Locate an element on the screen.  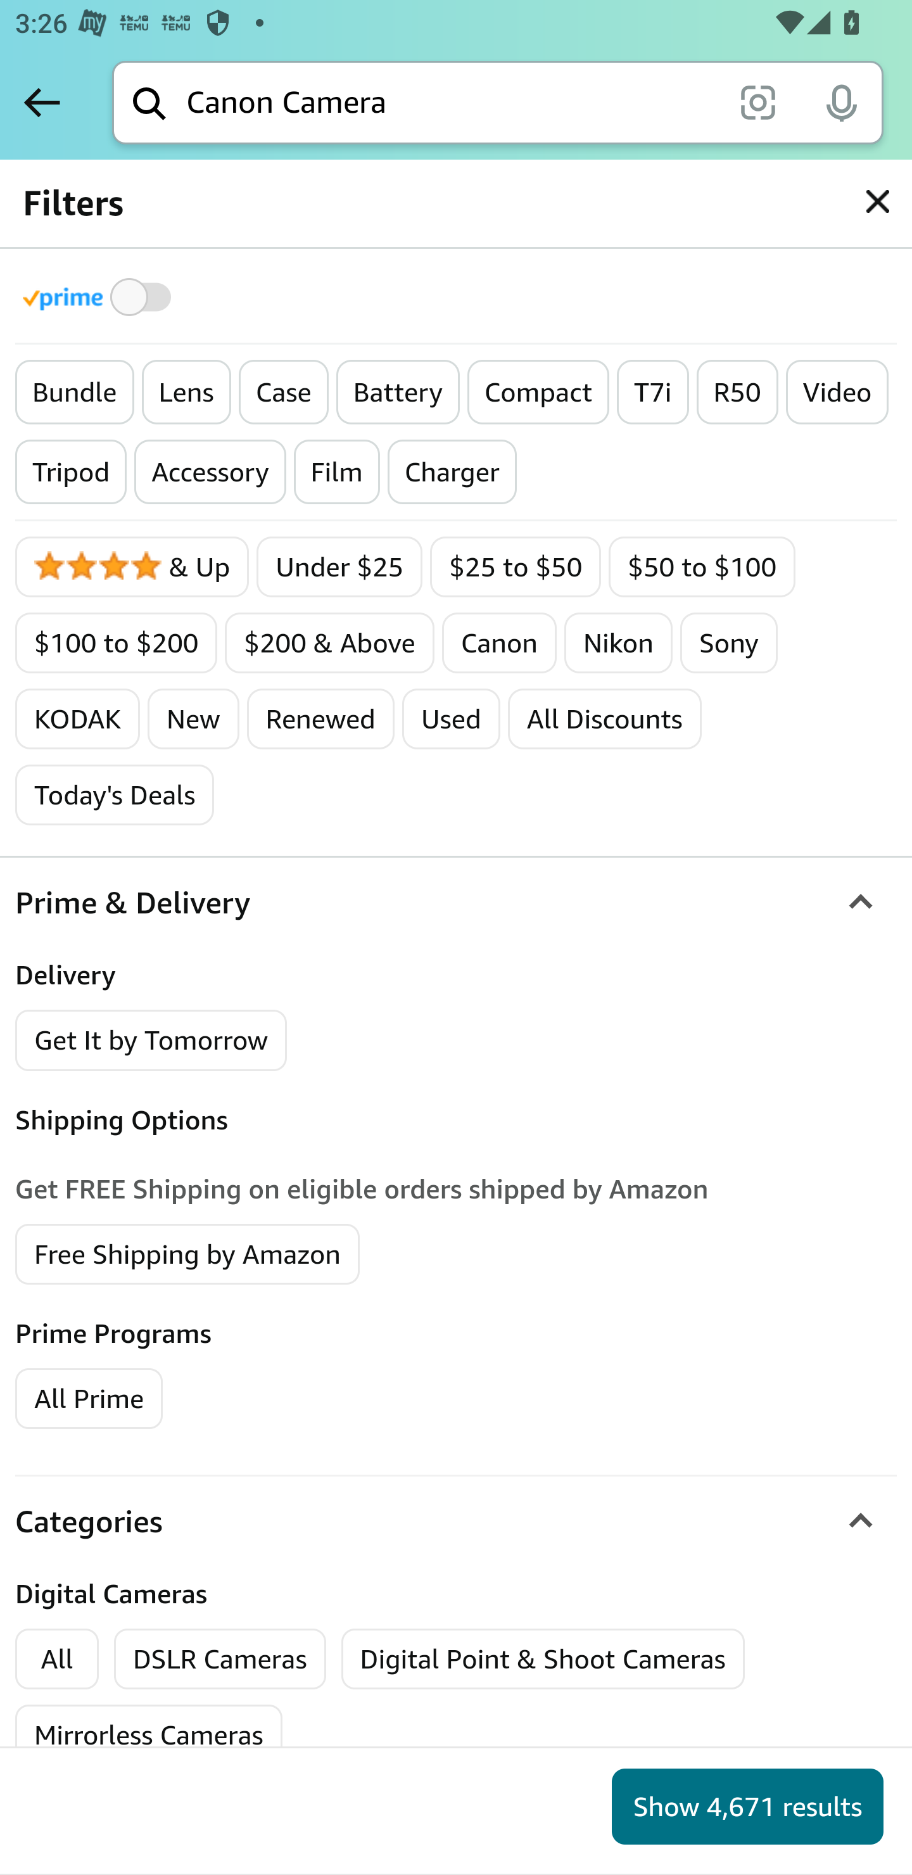
R50 is located at coordinates (737, 393).